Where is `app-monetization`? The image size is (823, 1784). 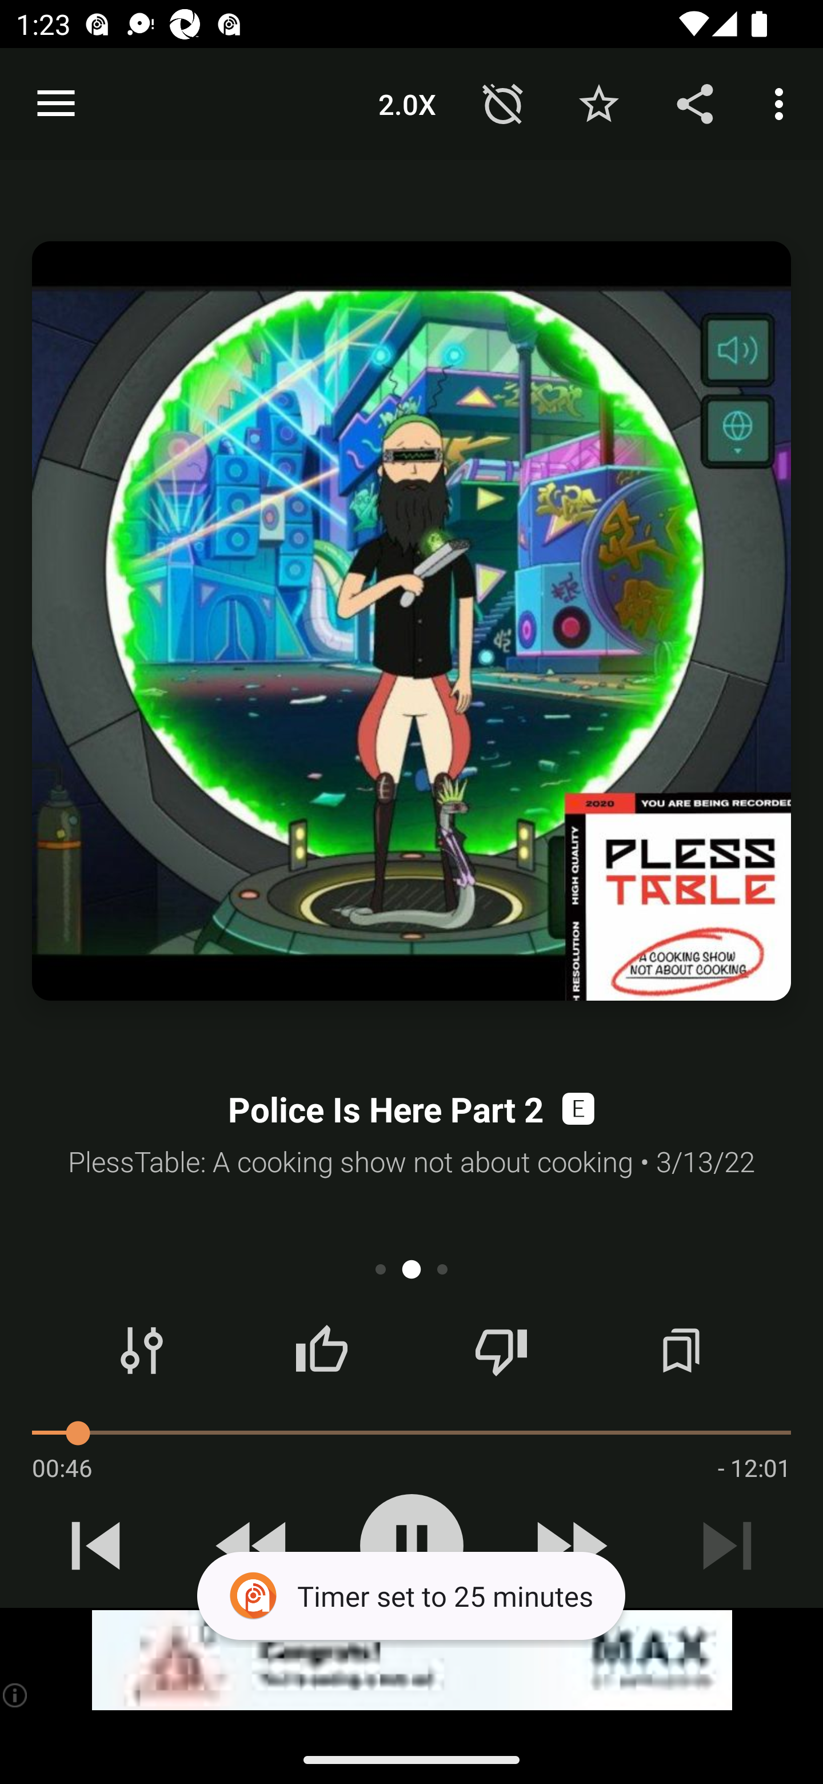 app-monetization is located at coordinates (411, 1660).